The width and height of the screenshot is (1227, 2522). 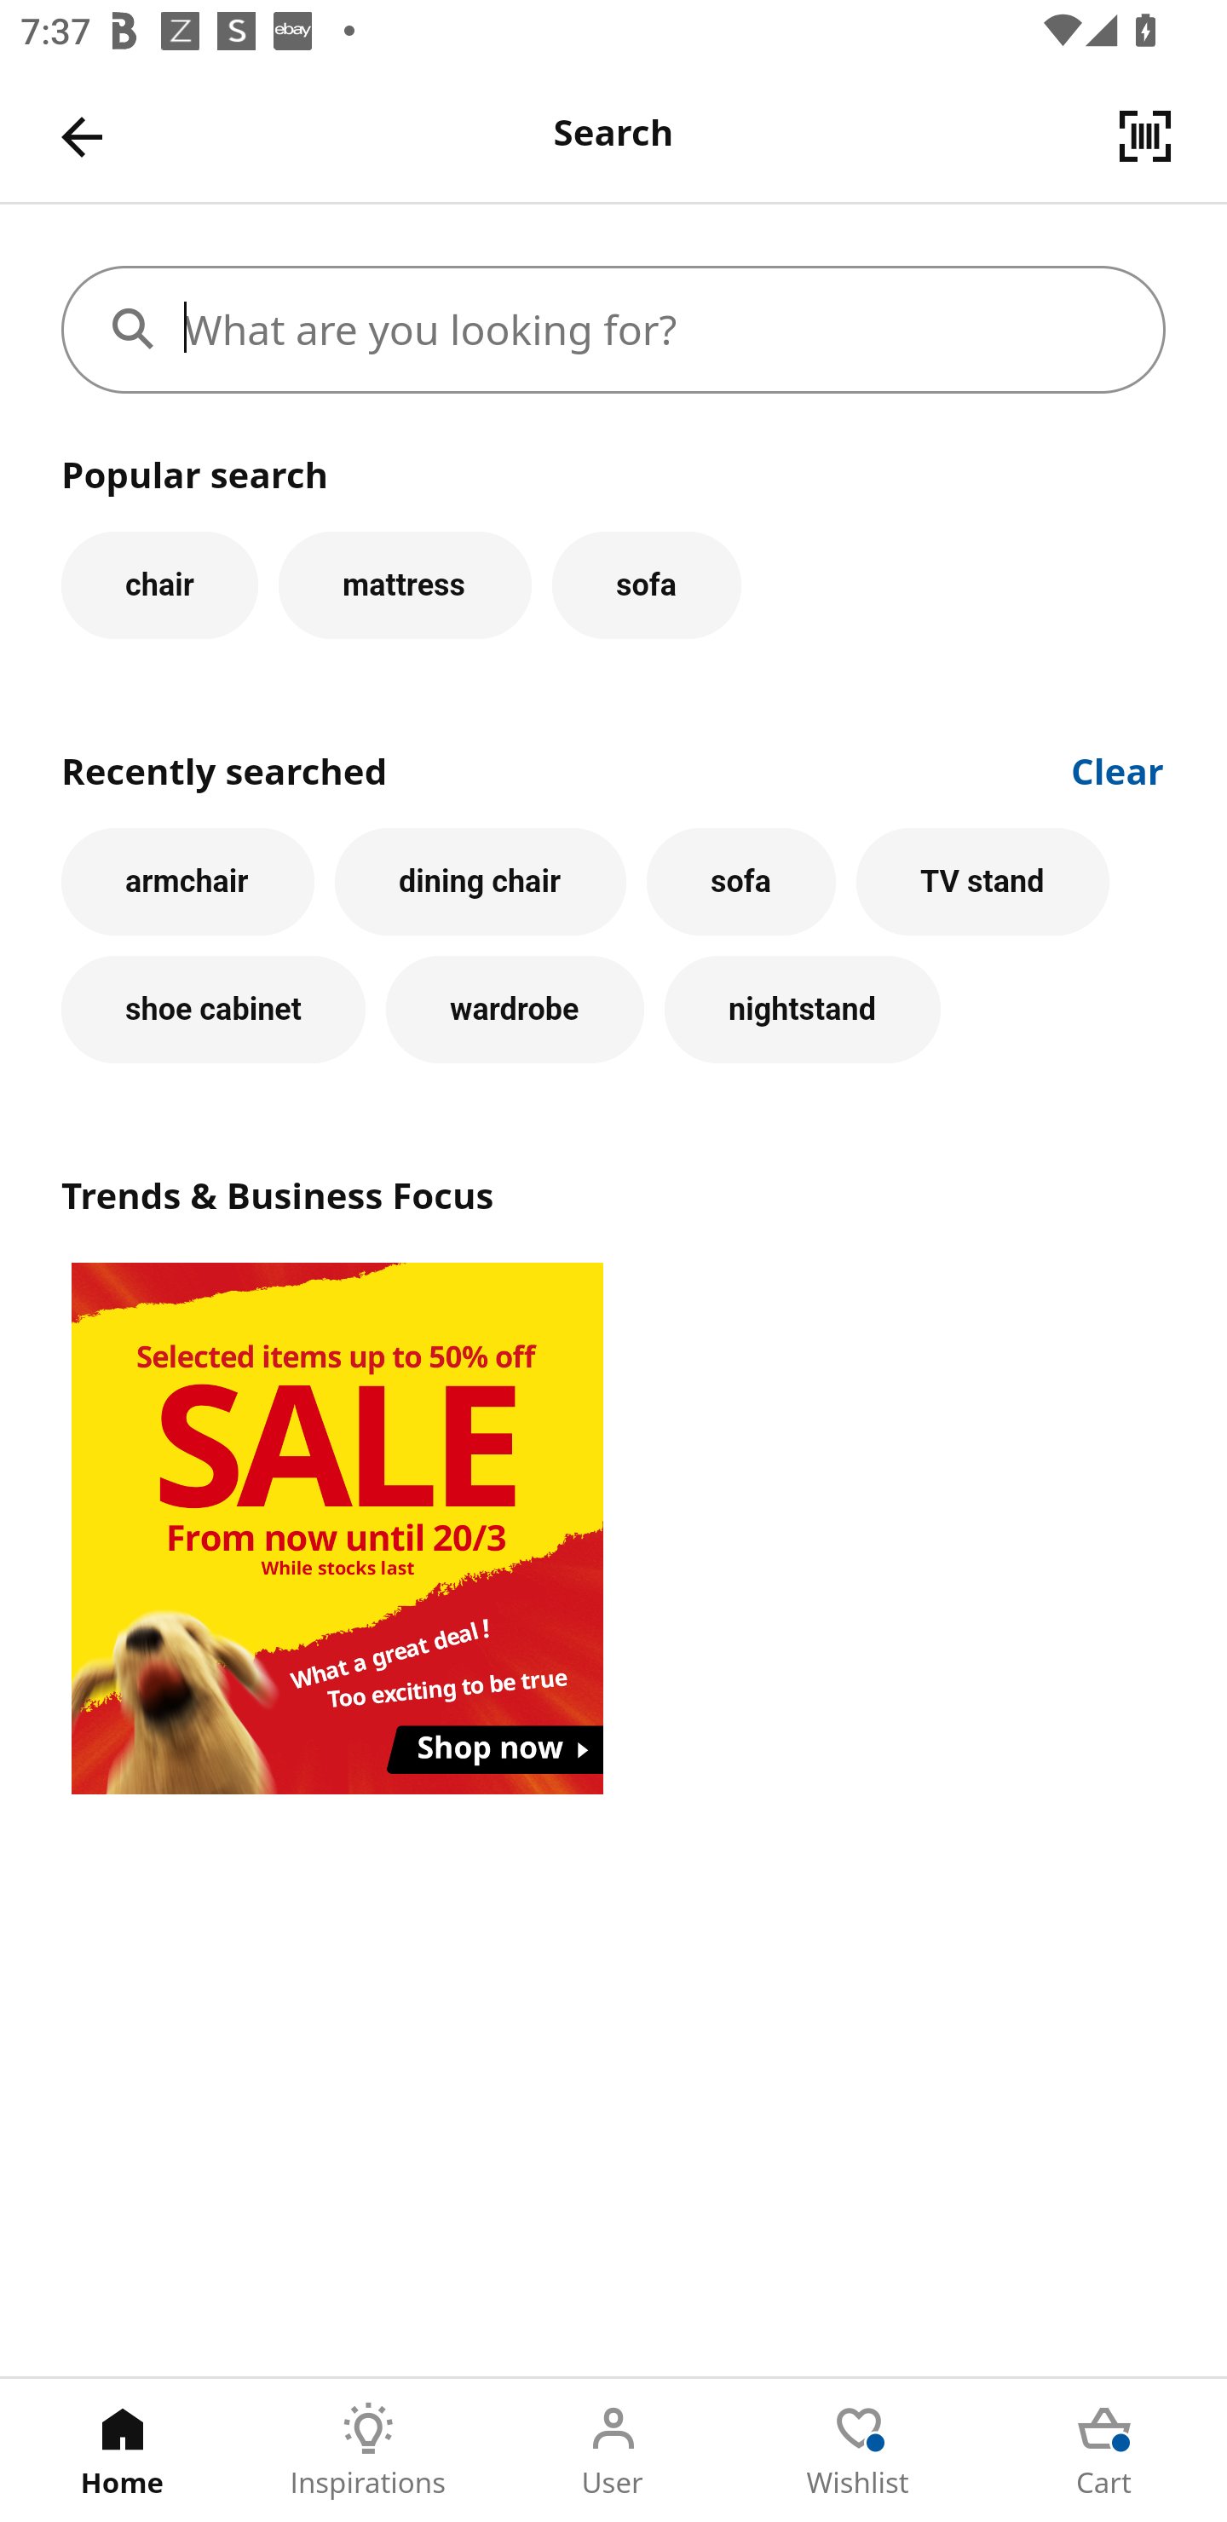 I want to click on dining chair, so click(x=481, y=881).